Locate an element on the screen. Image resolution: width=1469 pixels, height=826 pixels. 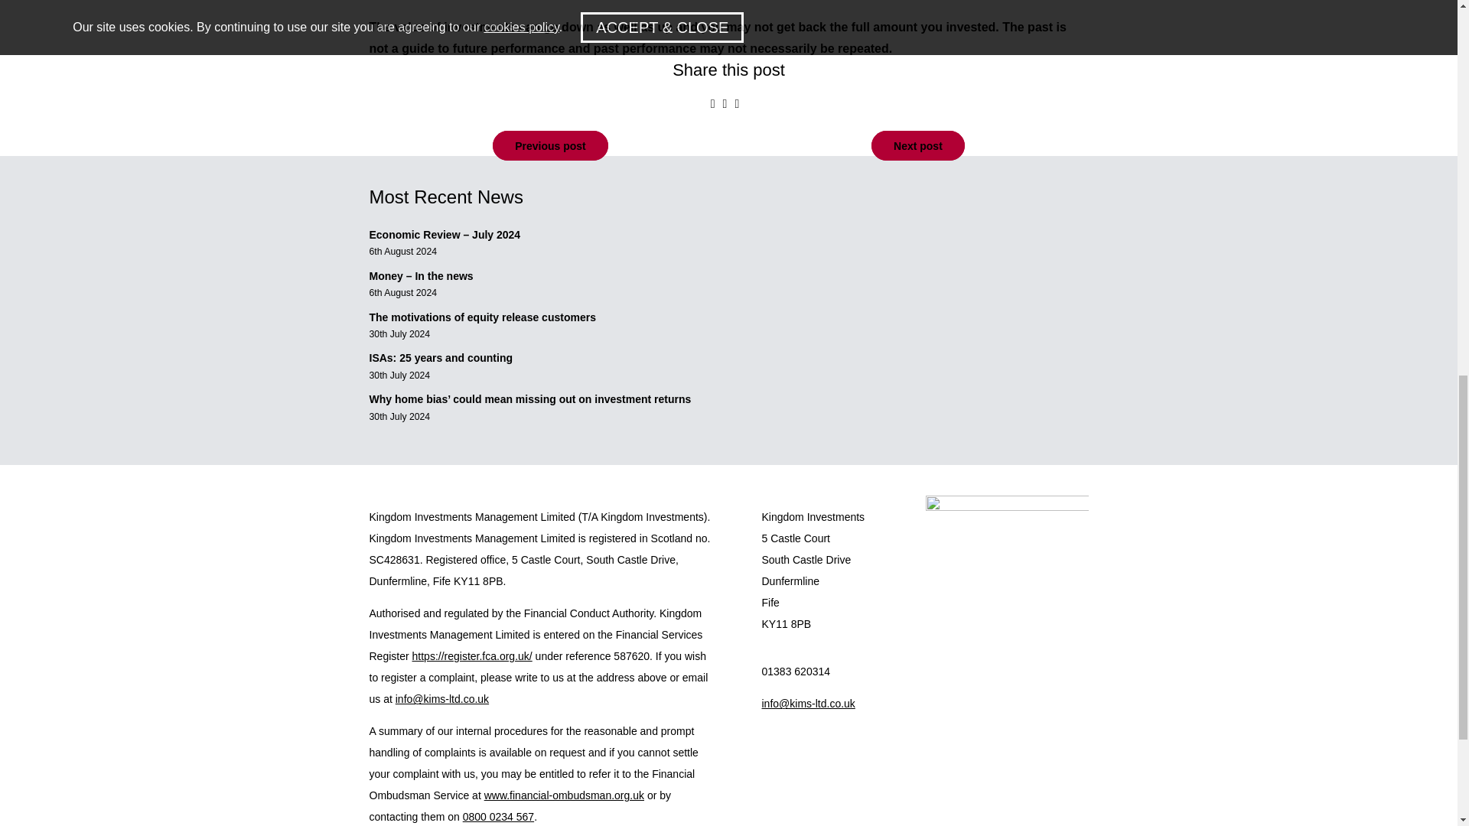
The motivations of equity release customers  is located at coordinates (483, 317).